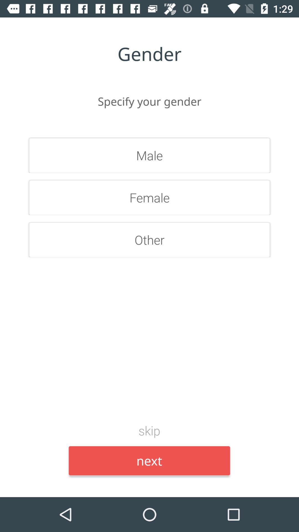 This screenshot has width=299, height=532. Describe the element at coordinates (149, 198) in the screenshot. I see `flip until the female item` at that location.